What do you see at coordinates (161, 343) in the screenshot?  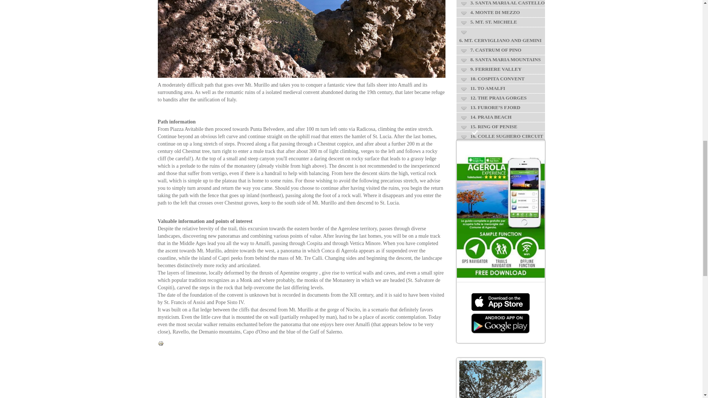 I see `Print` at bounding box center [161, 343].